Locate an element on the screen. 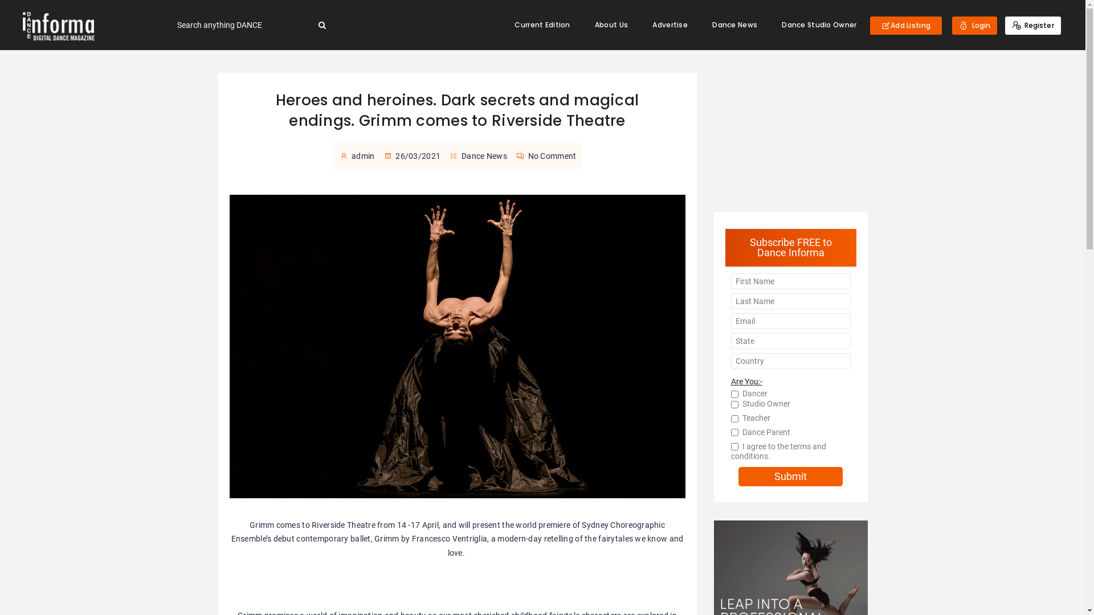 The height and width of the screenshot is (615, 1094). Dance News is located at coordinates (735, 25).